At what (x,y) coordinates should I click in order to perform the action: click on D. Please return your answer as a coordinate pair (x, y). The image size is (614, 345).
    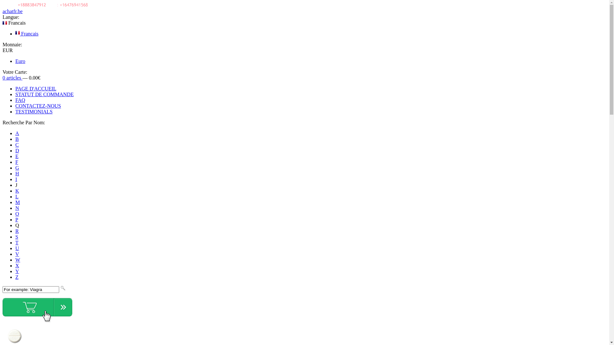
    Looking at the image, I should click on (17, 151).